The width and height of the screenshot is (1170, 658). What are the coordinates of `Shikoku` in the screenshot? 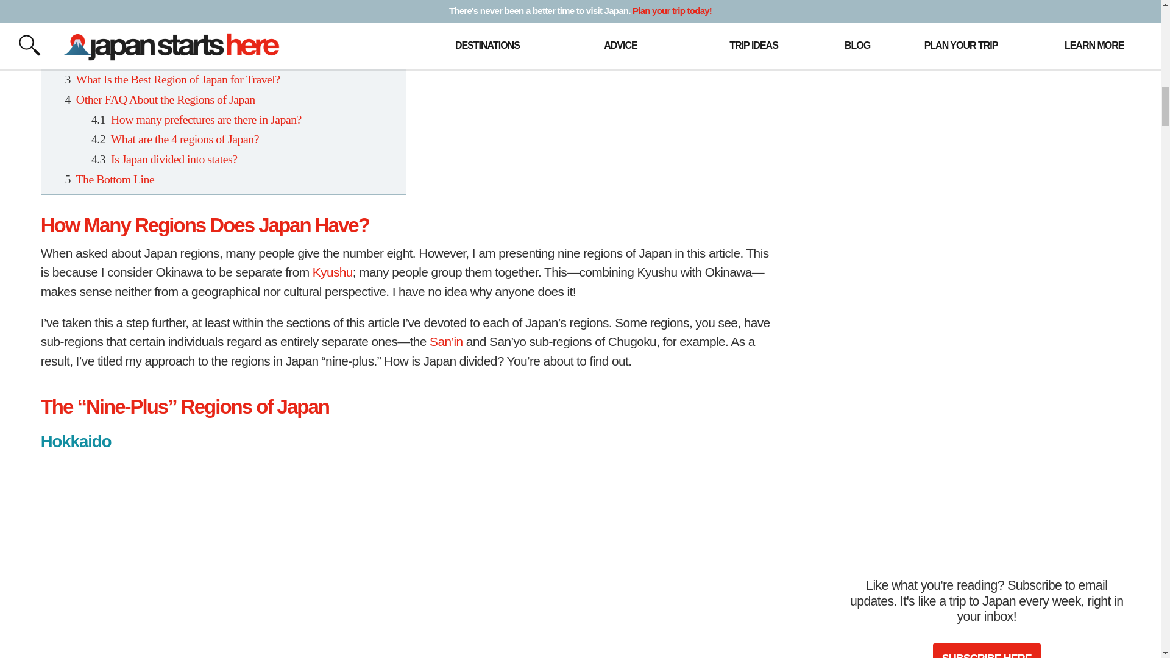 It's located at (129, 2).